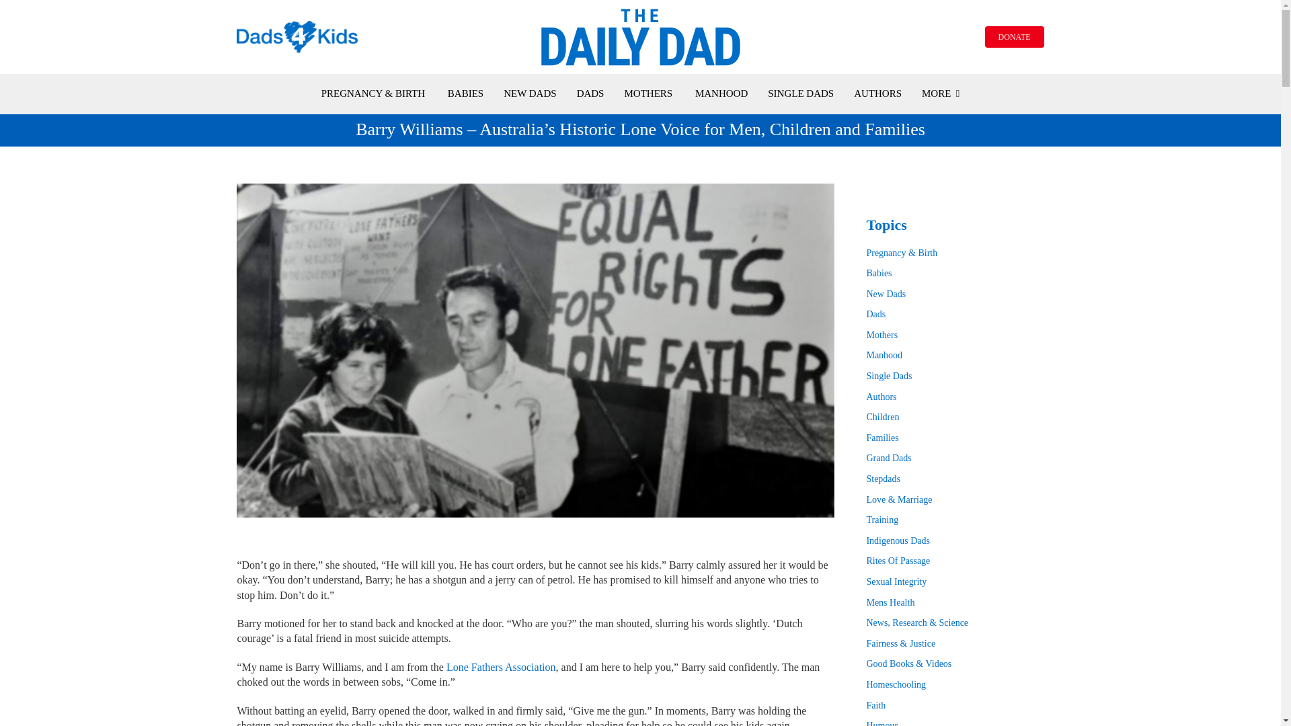 The width and height of the screenshot is (1291, 726). I want to click on AUTHORS, so click(877, 93).